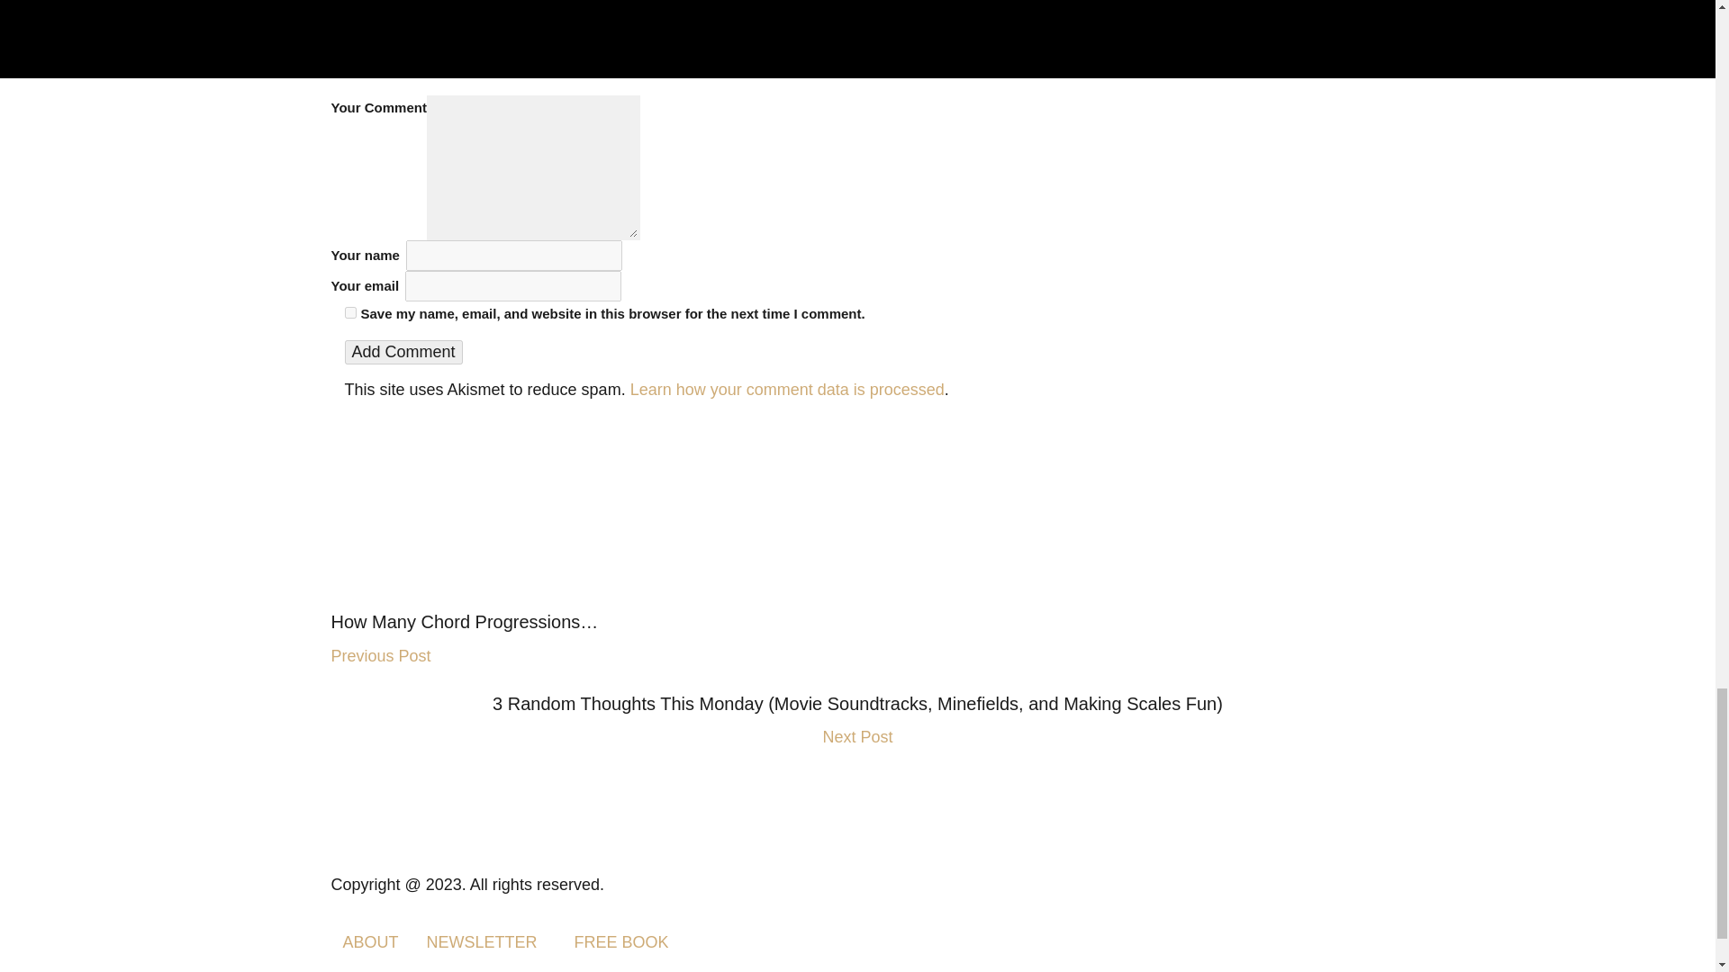 This screenshot has width=1729, height=972. What do you see at coordinates (349, 313) in the screenshot?
I see `yes` at bounding box center [349, 313].